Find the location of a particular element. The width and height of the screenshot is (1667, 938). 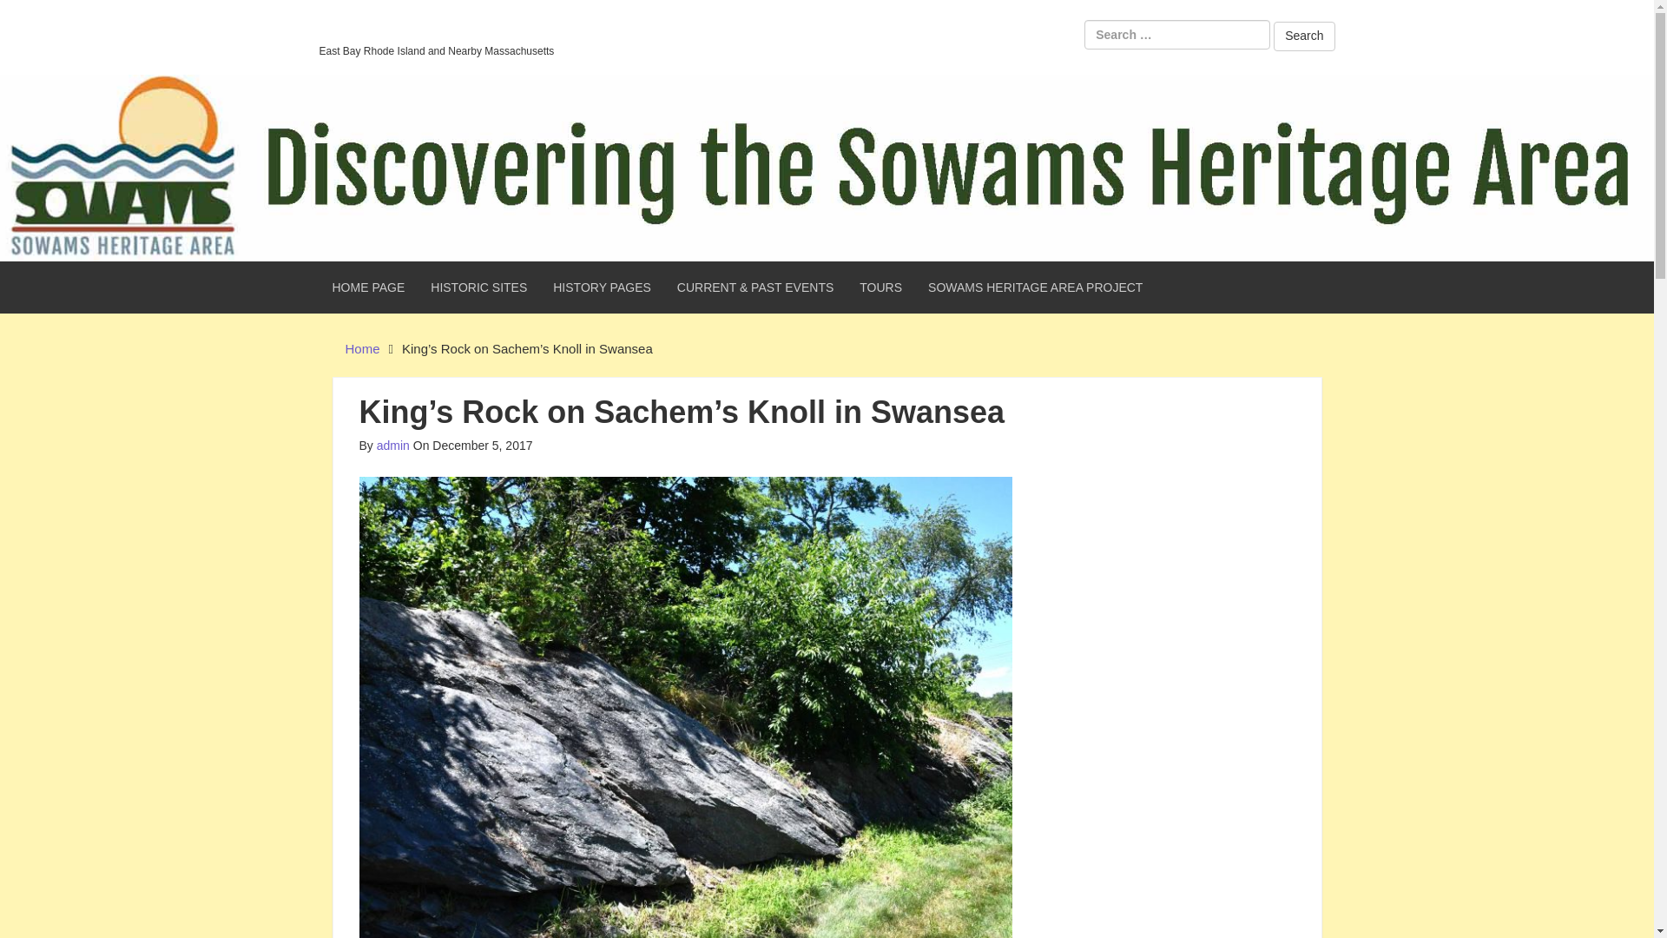

HISTORY PAGES is located at coordinates (602, 287).